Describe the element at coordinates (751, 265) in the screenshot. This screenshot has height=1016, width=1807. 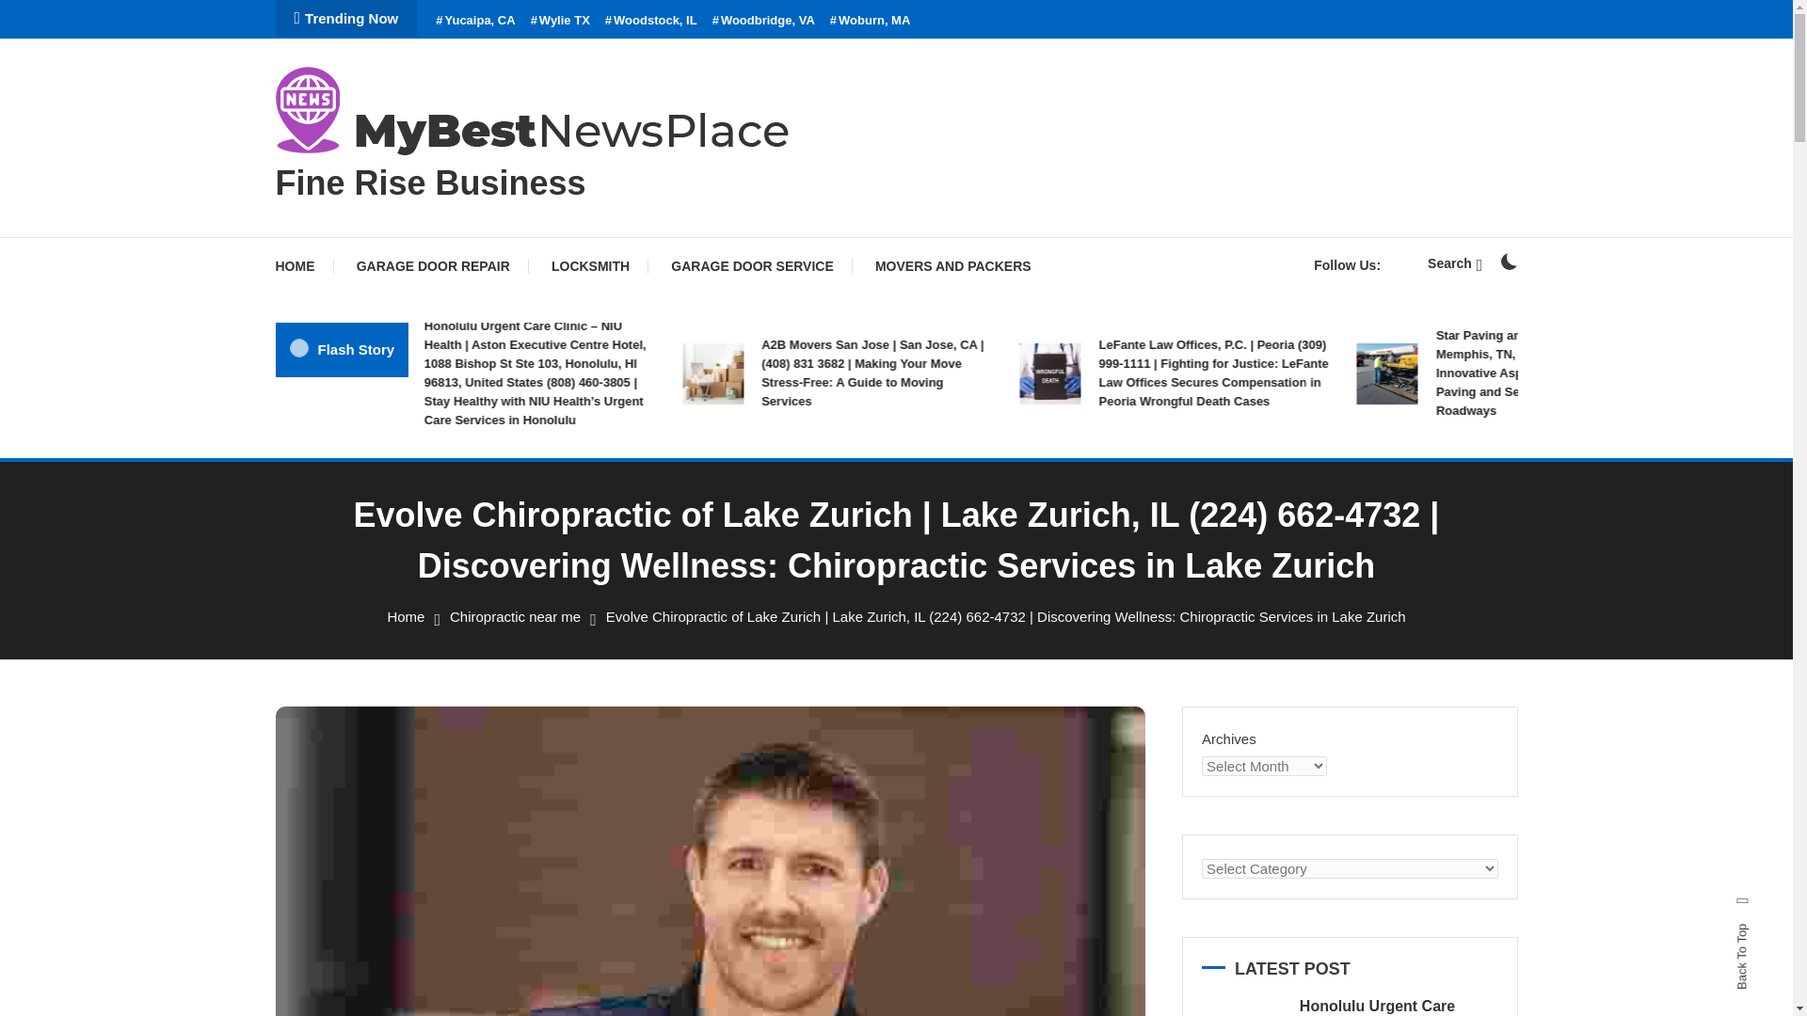
I see `GARAGE DOOR SERVICE` at that location.